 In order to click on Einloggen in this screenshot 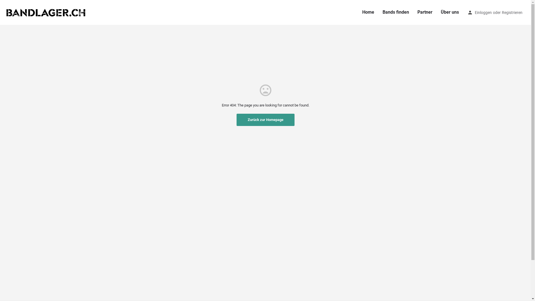, I will do `click(483, 12)`.